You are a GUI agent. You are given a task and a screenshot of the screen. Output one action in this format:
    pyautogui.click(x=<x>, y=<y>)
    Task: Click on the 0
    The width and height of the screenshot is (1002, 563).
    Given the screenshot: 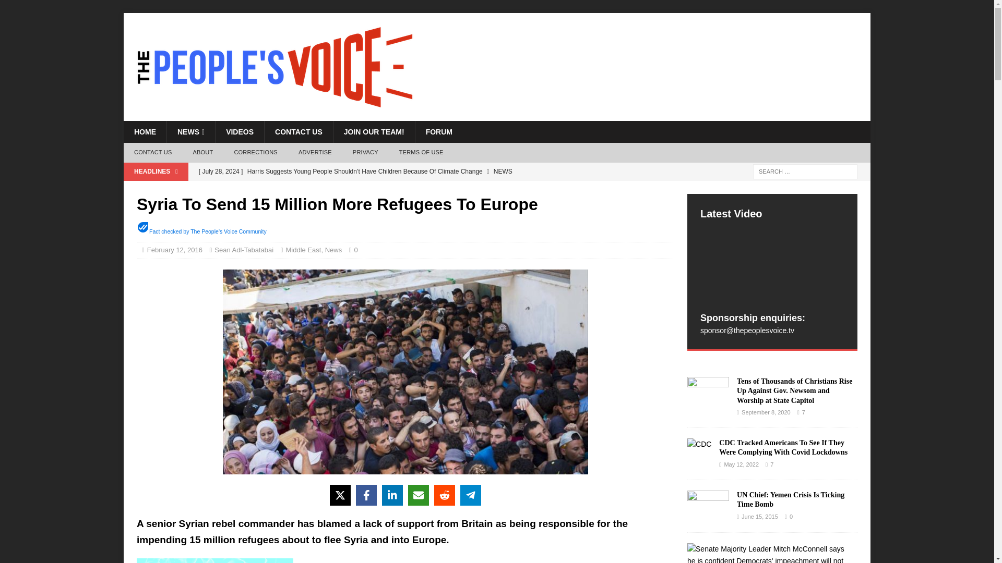 What is the action you would take?
    pyautogui.click(x=359, y=250)
    